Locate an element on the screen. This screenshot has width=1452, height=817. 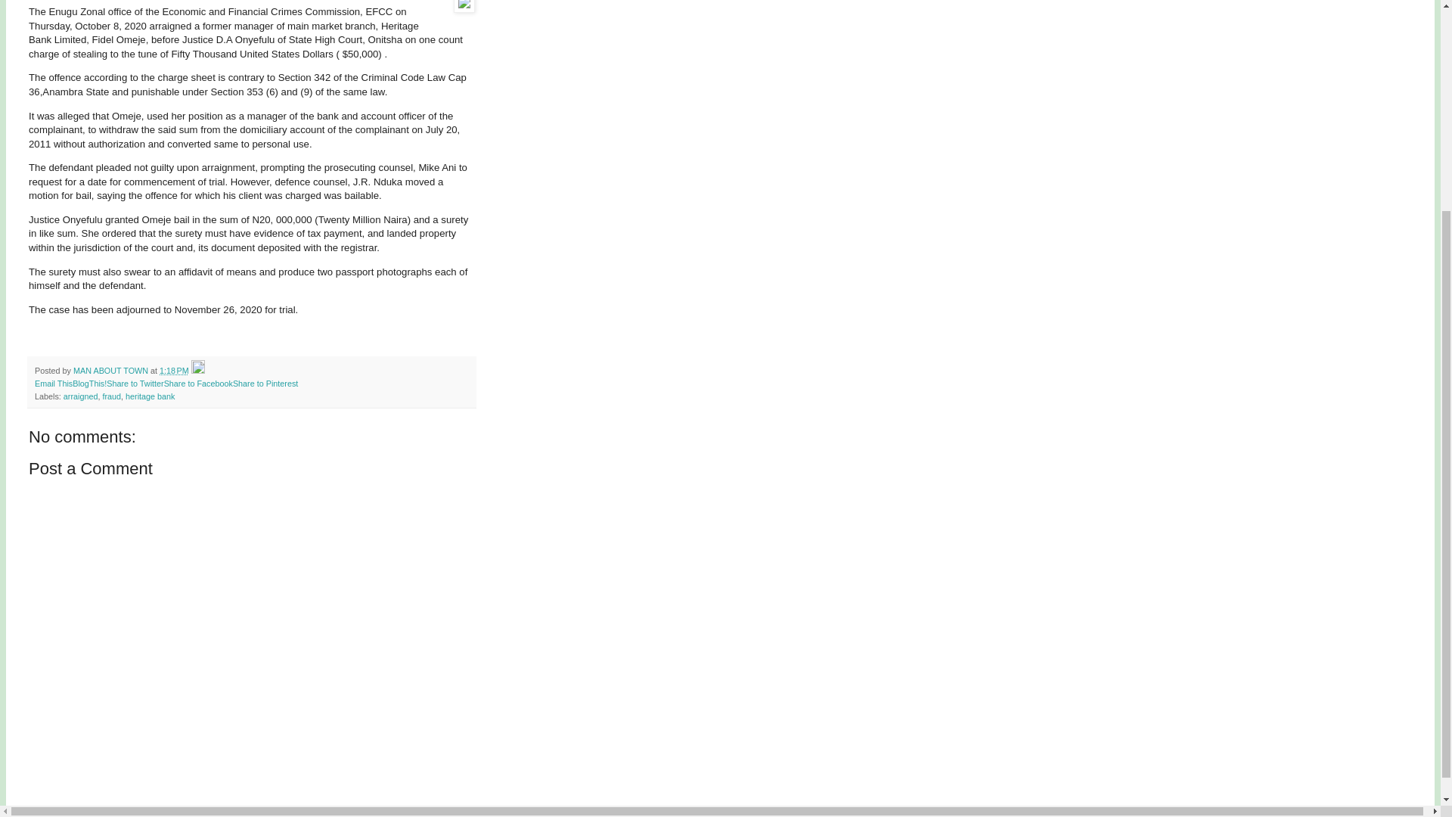
MAN ABOUT TOWN is located at coordinates (112, 370).